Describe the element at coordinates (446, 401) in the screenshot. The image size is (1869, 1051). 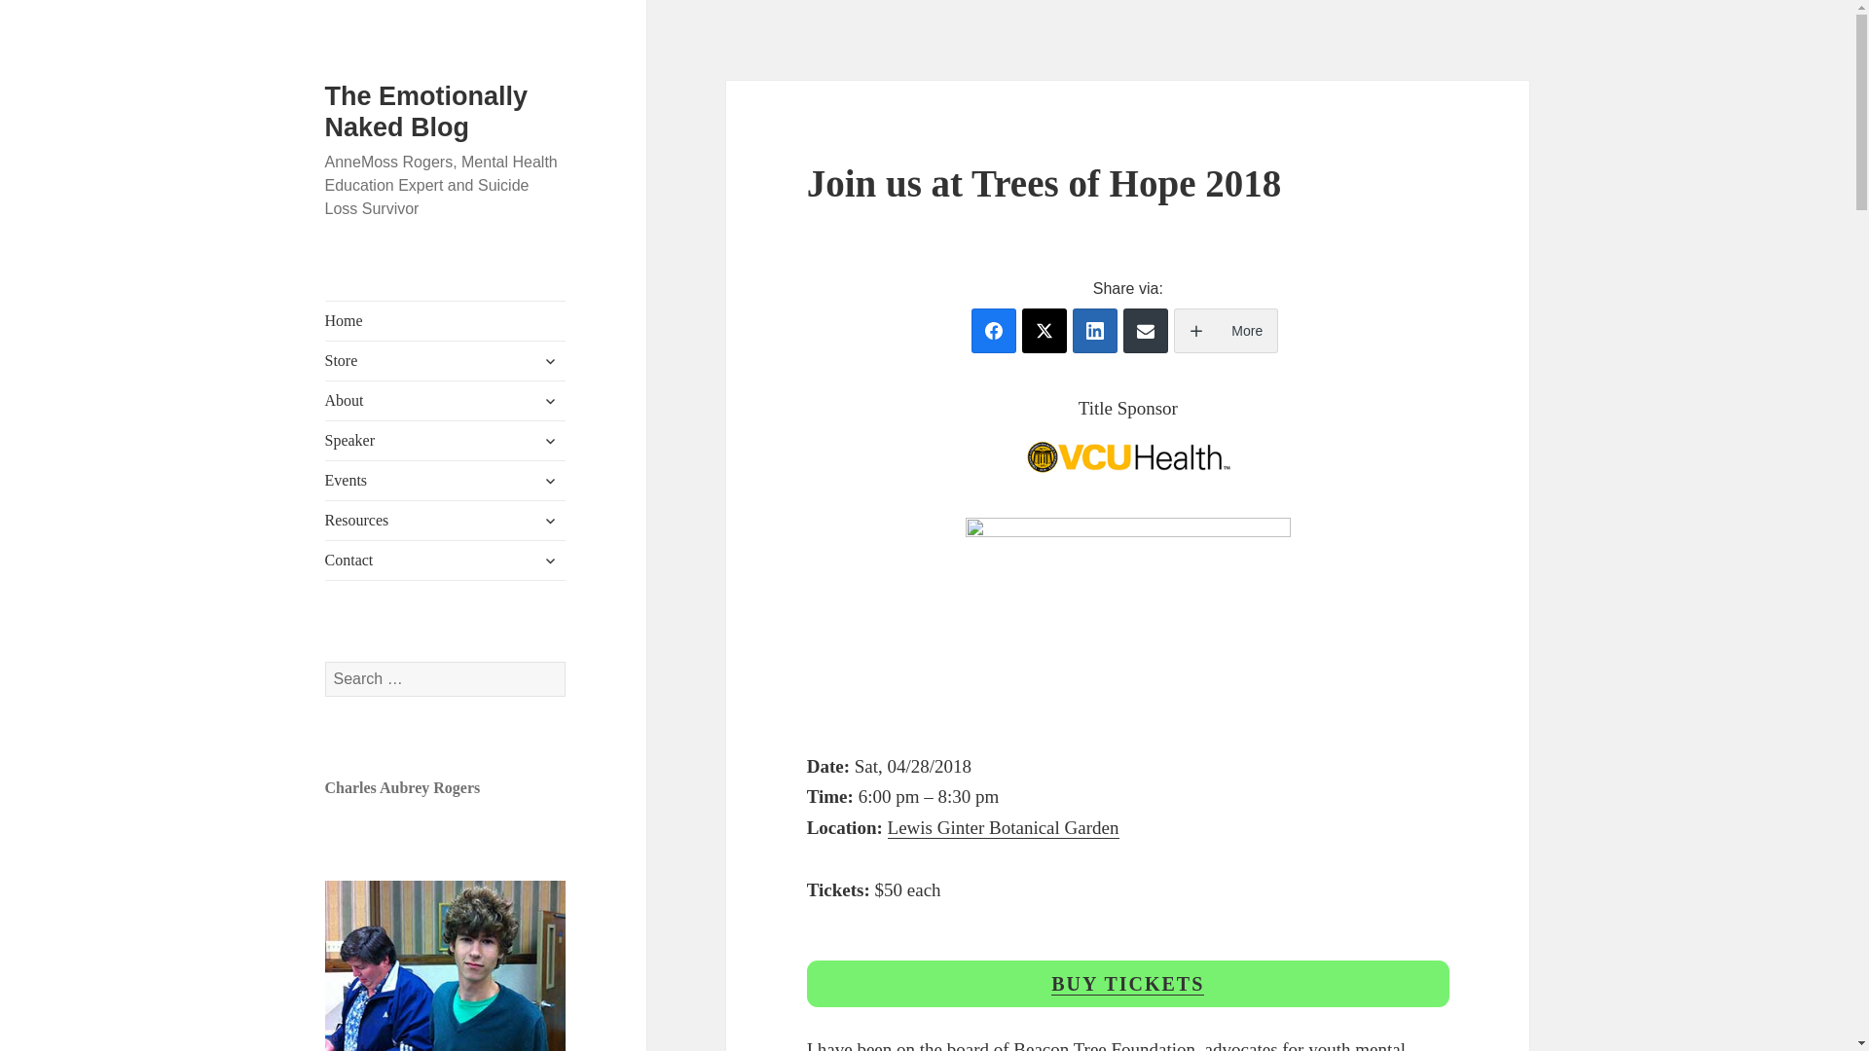
I see `About` at that location.